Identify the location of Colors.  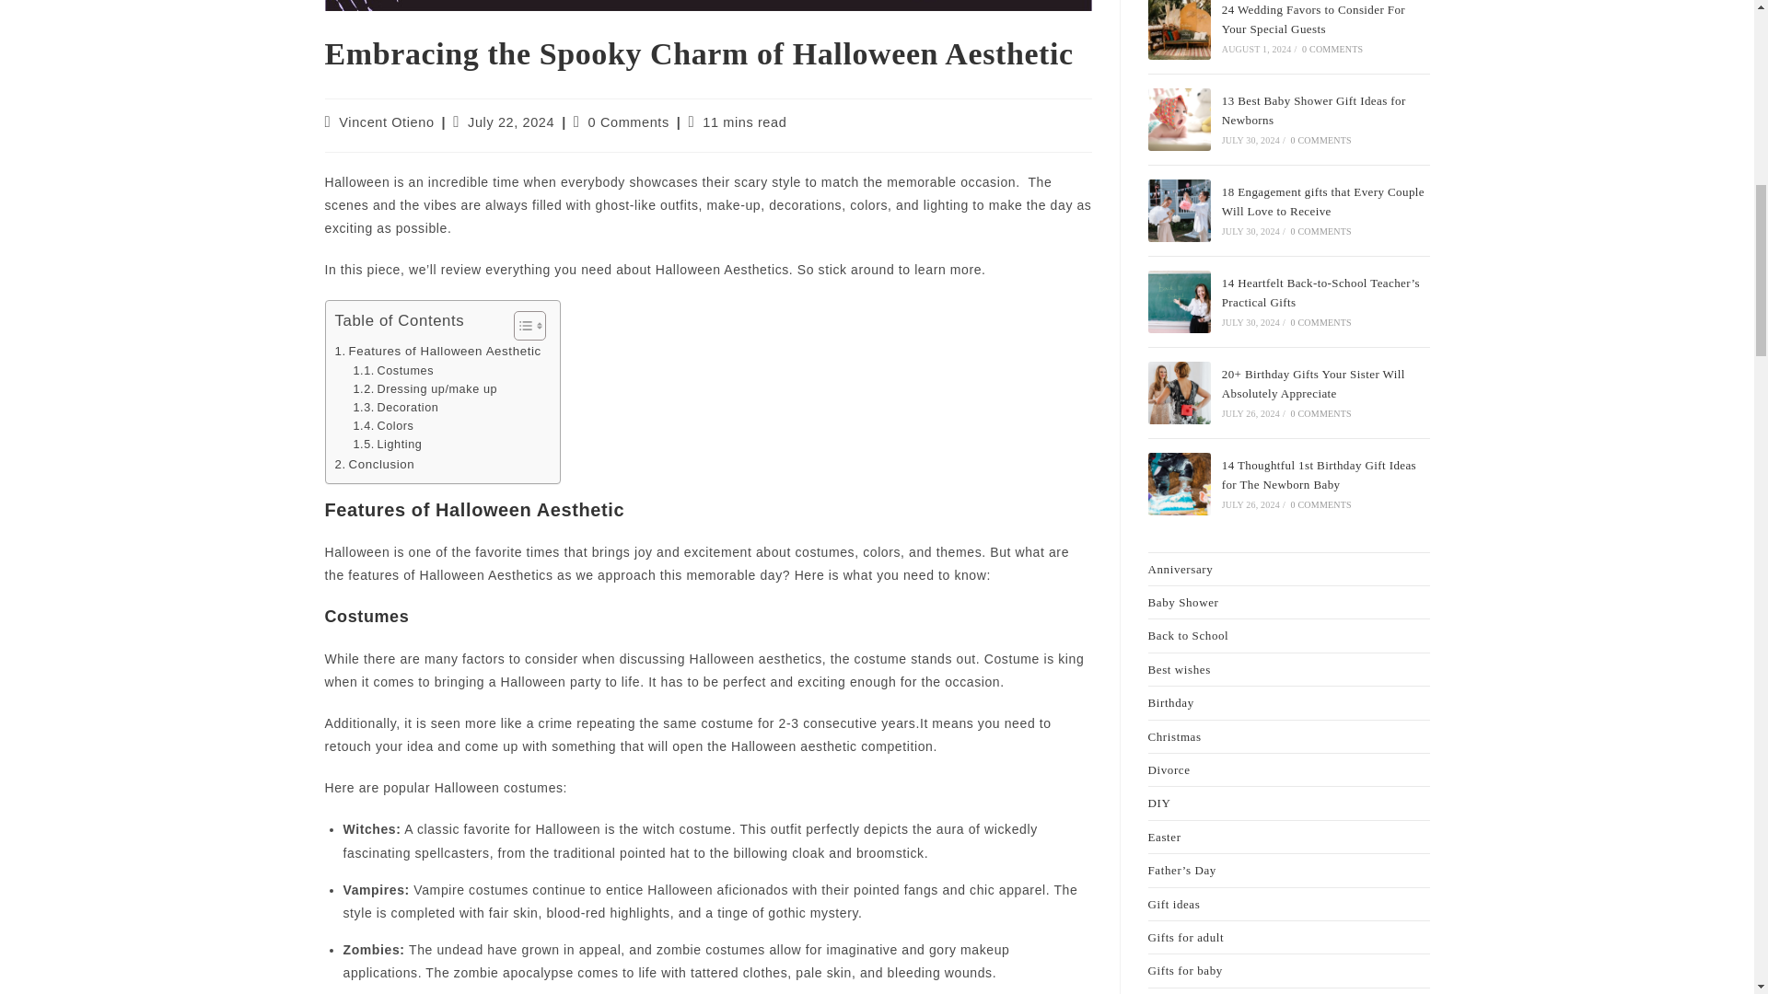
(383, 425).